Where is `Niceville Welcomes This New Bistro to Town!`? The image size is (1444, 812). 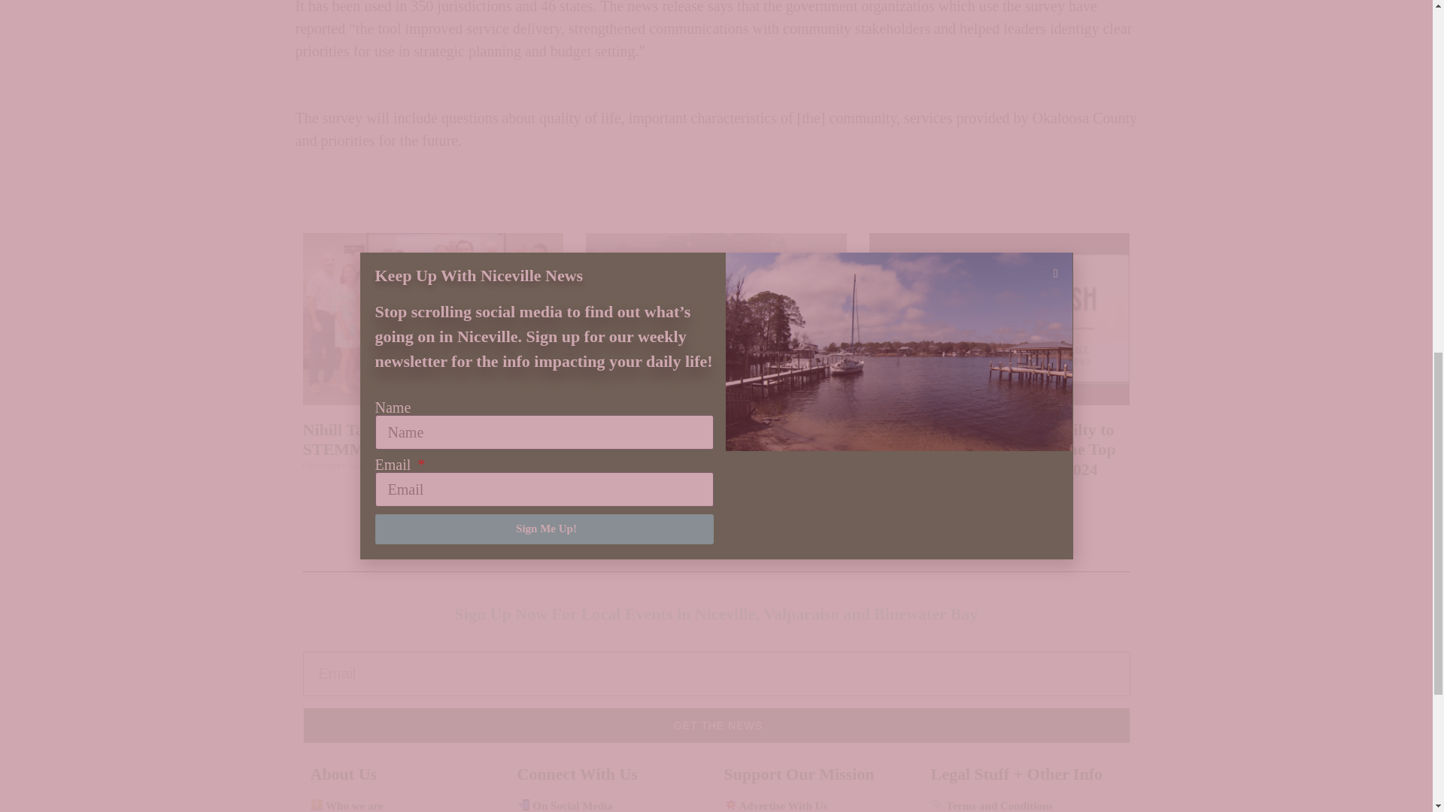 Niceville Welcomes This New Bistro to Town! is located at coordinates (712, 439).